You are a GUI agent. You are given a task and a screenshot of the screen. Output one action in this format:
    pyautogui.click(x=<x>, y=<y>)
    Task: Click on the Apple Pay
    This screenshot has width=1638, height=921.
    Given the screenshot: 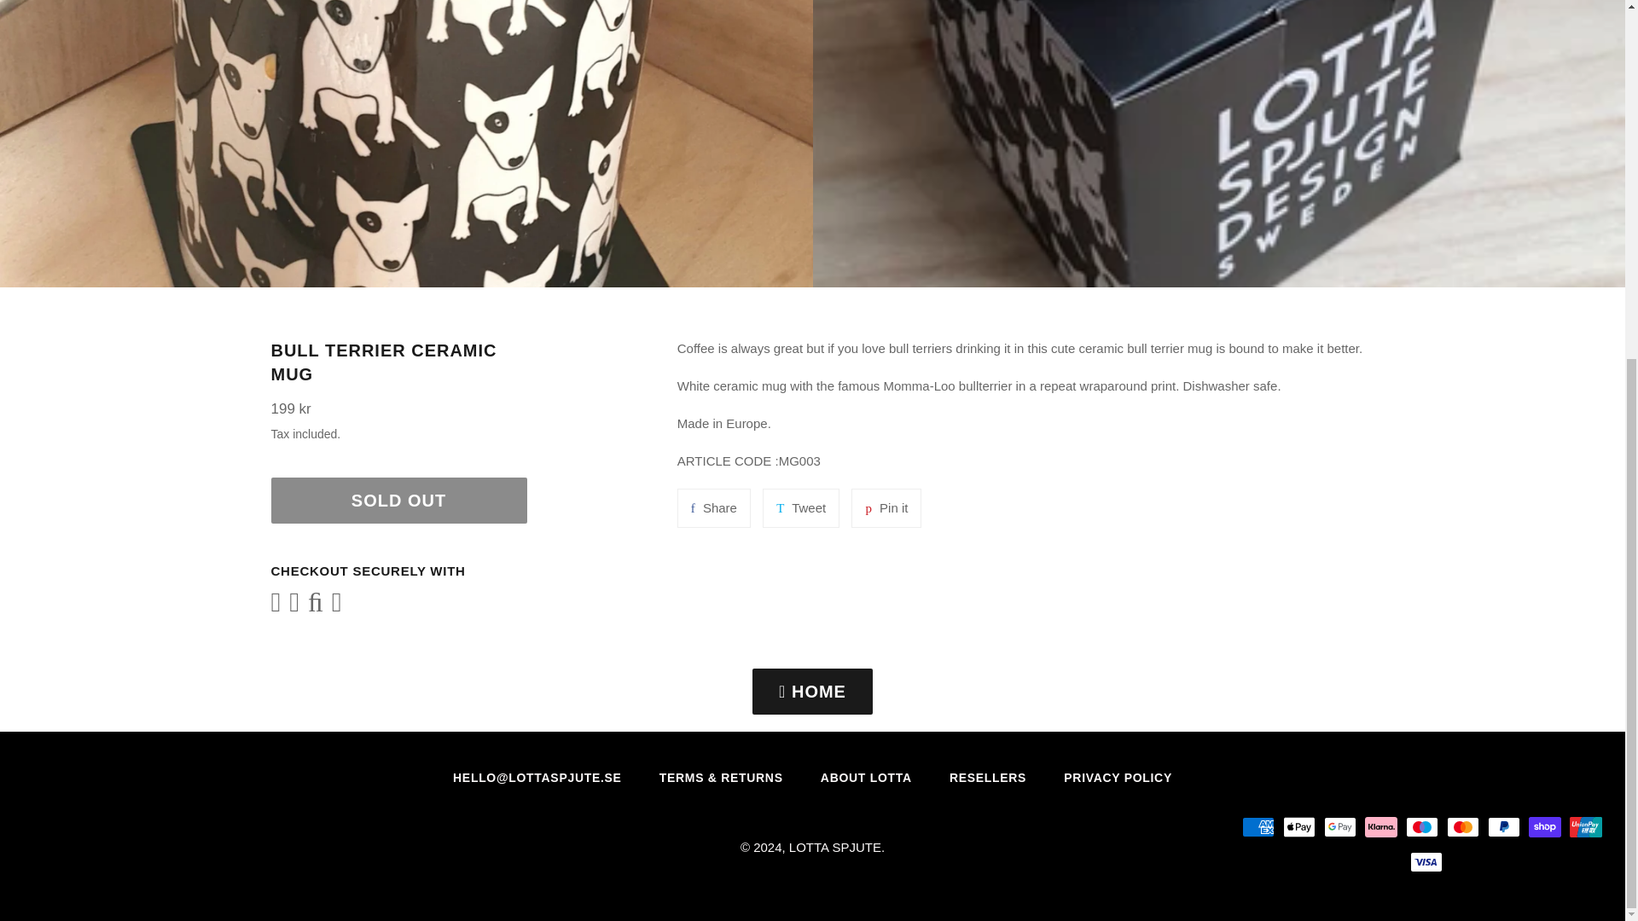 What is the action you would take?
    pyautogui.click(x=1298, y=826)
    